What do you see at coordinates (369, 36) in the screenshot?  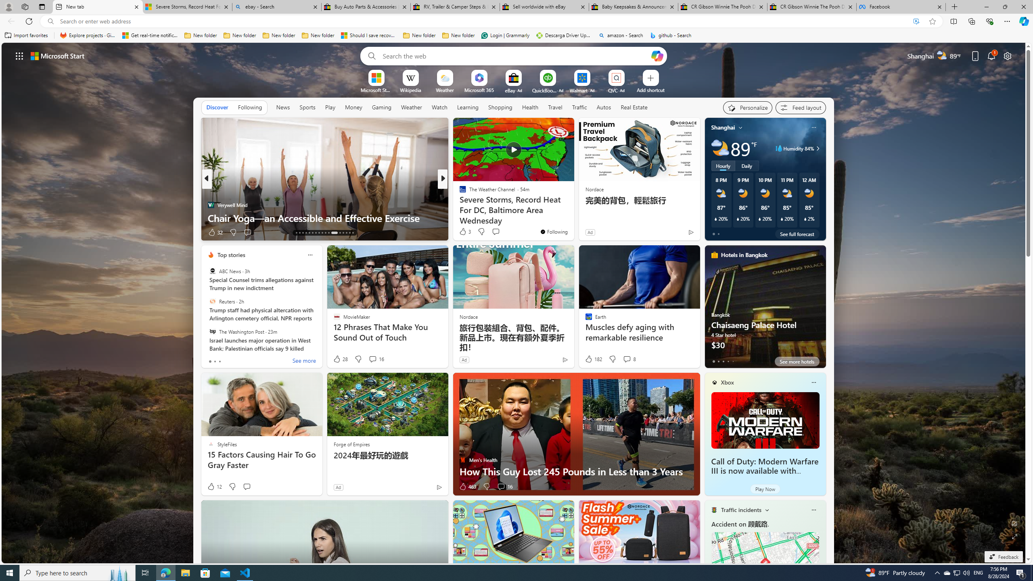 I see `Should I save recovered Word documents? - Microsoft Support` at bounding box center [369, 36].